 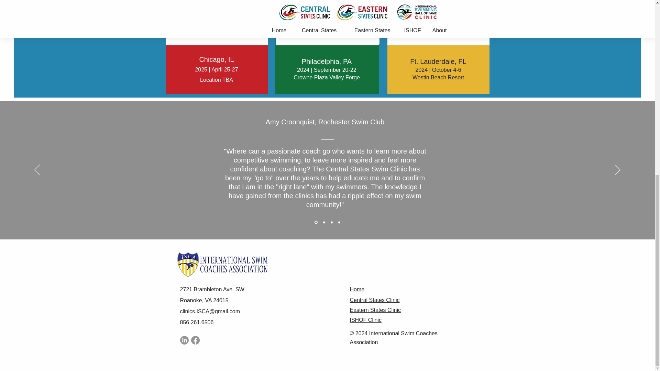 What do you see at coordinates (365, 320) in the screenshot?
I see `ISHOF Clinic` at bounding box center [365, 320].